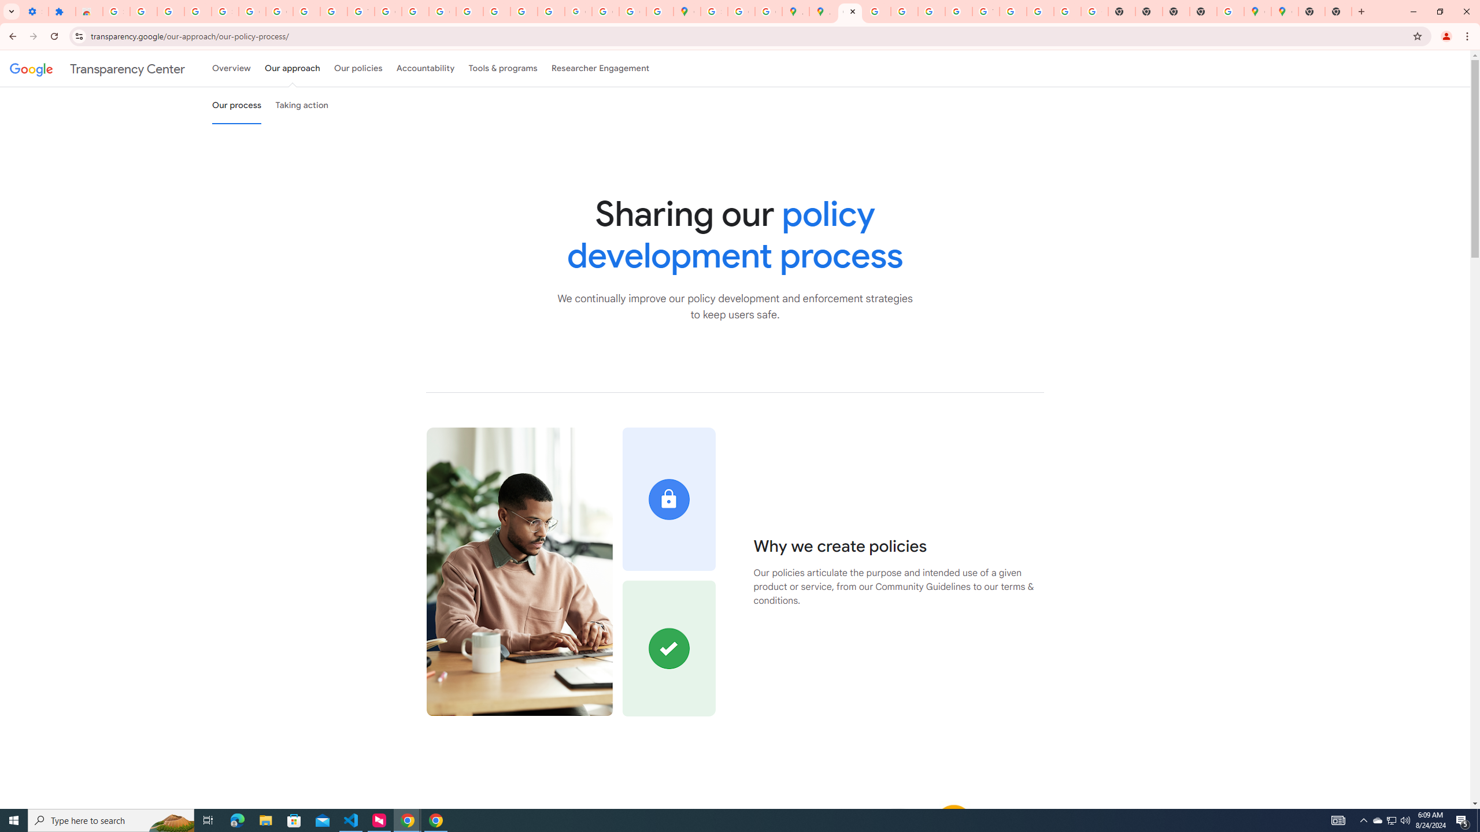 Image resolution: width=1480 pixels, height=832 pixels. Describe the element at coordinates (358, 68) in the screenshot. I see `Our policies` at that location.